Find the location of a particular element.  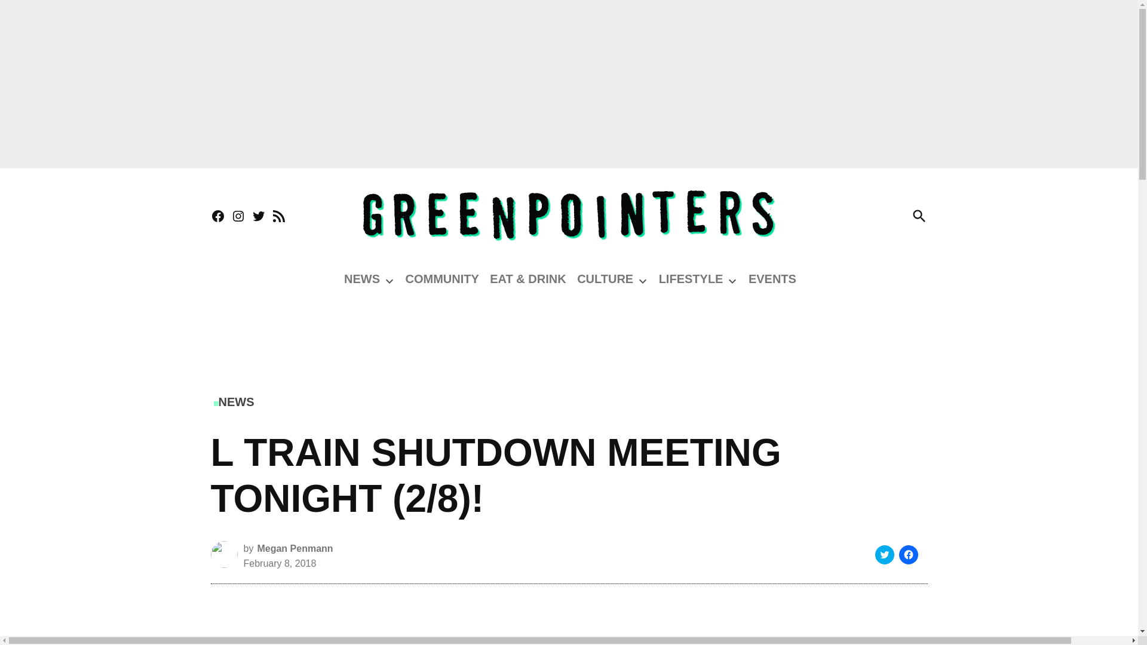

Open dropdown menu is located at coordinates (643, 281).